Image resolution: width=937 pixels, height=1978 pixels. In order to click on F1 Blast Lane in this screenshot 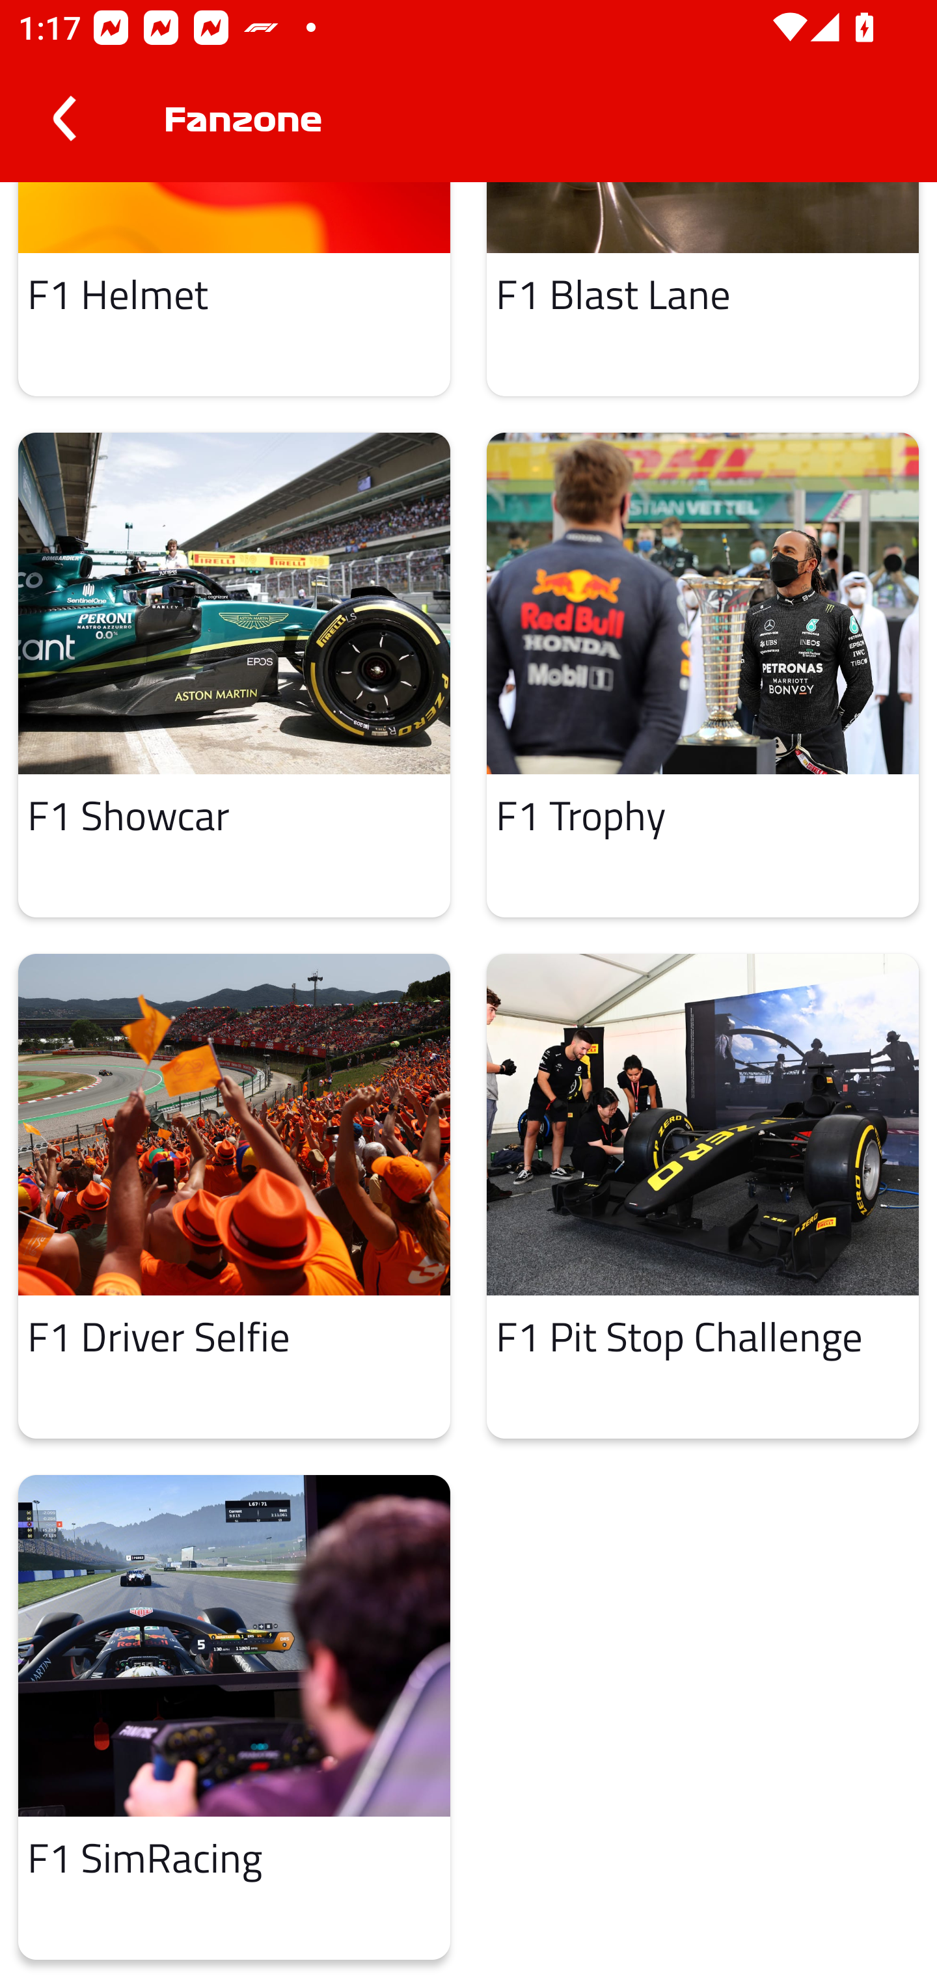, I will do `click(703, 289)`.